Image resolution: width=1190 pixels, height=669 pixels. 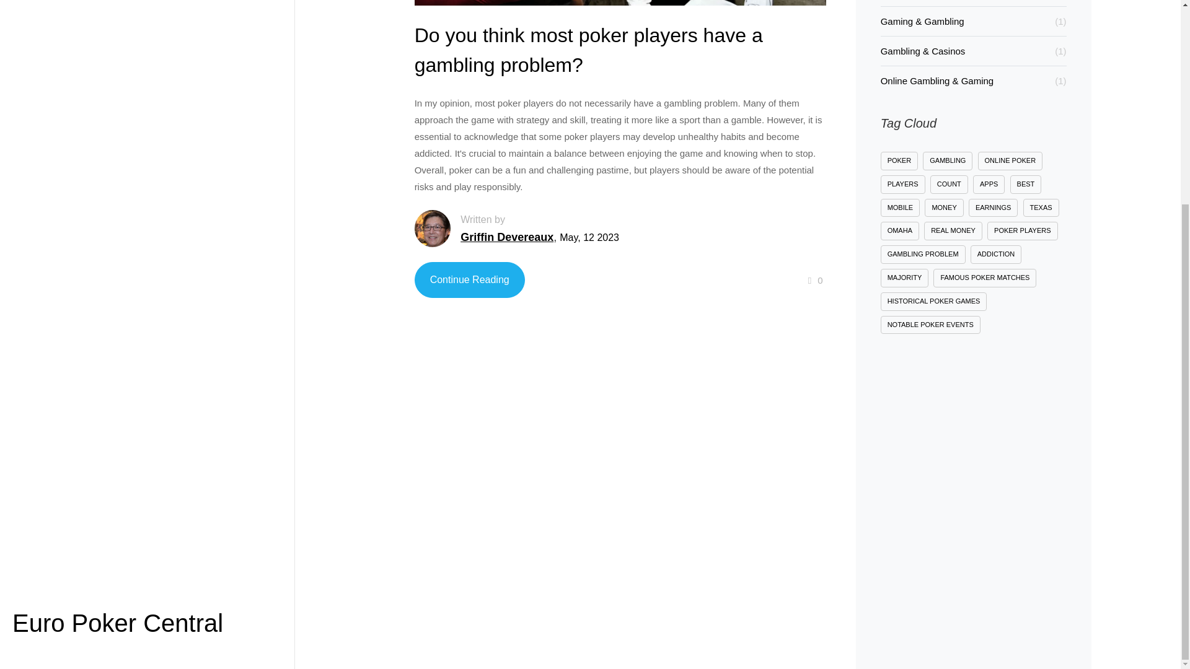 I want to click on FAMOUS POKER MATCHES, so click(x=984, y=278).